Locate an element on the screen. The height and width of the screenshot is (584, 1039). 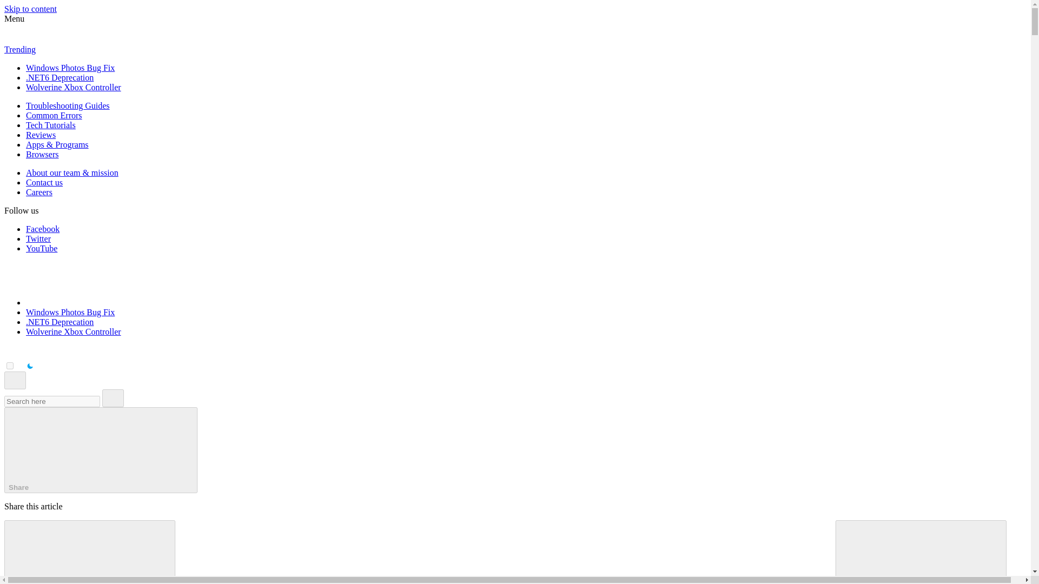
Careers is located at coordinates (39, 191).